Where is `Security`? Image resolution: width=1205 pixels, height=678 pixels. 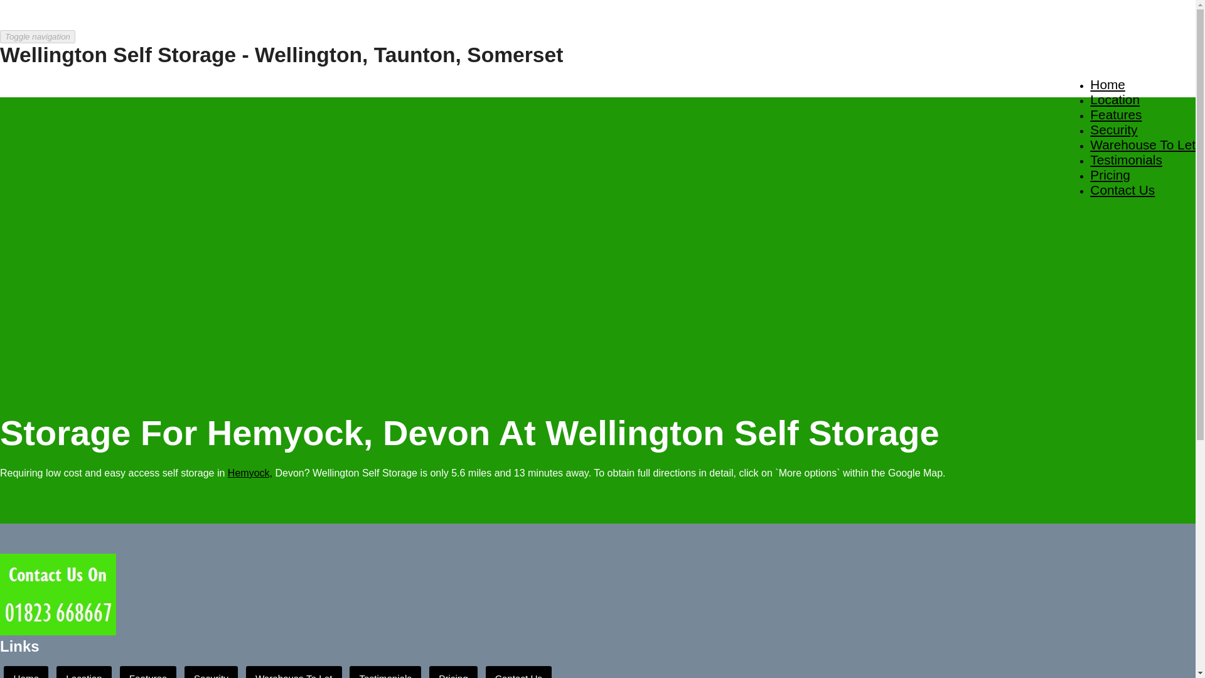 Security is located at coordinates (211, 672).